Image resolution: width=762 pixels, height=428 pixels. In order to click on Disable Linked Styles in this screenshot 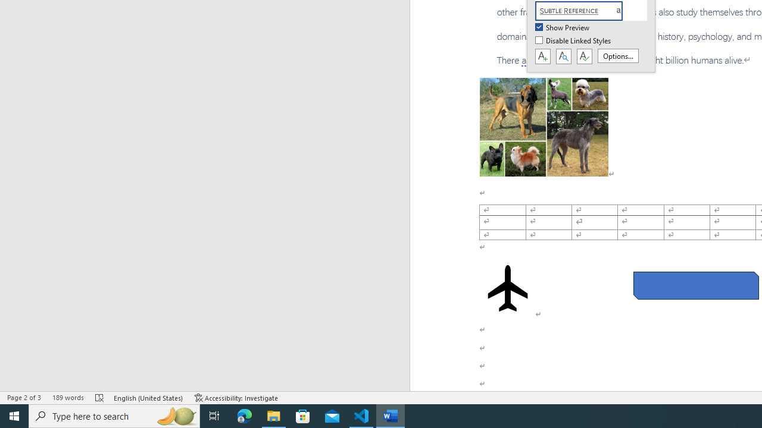, I will do `click(574, 41)`.